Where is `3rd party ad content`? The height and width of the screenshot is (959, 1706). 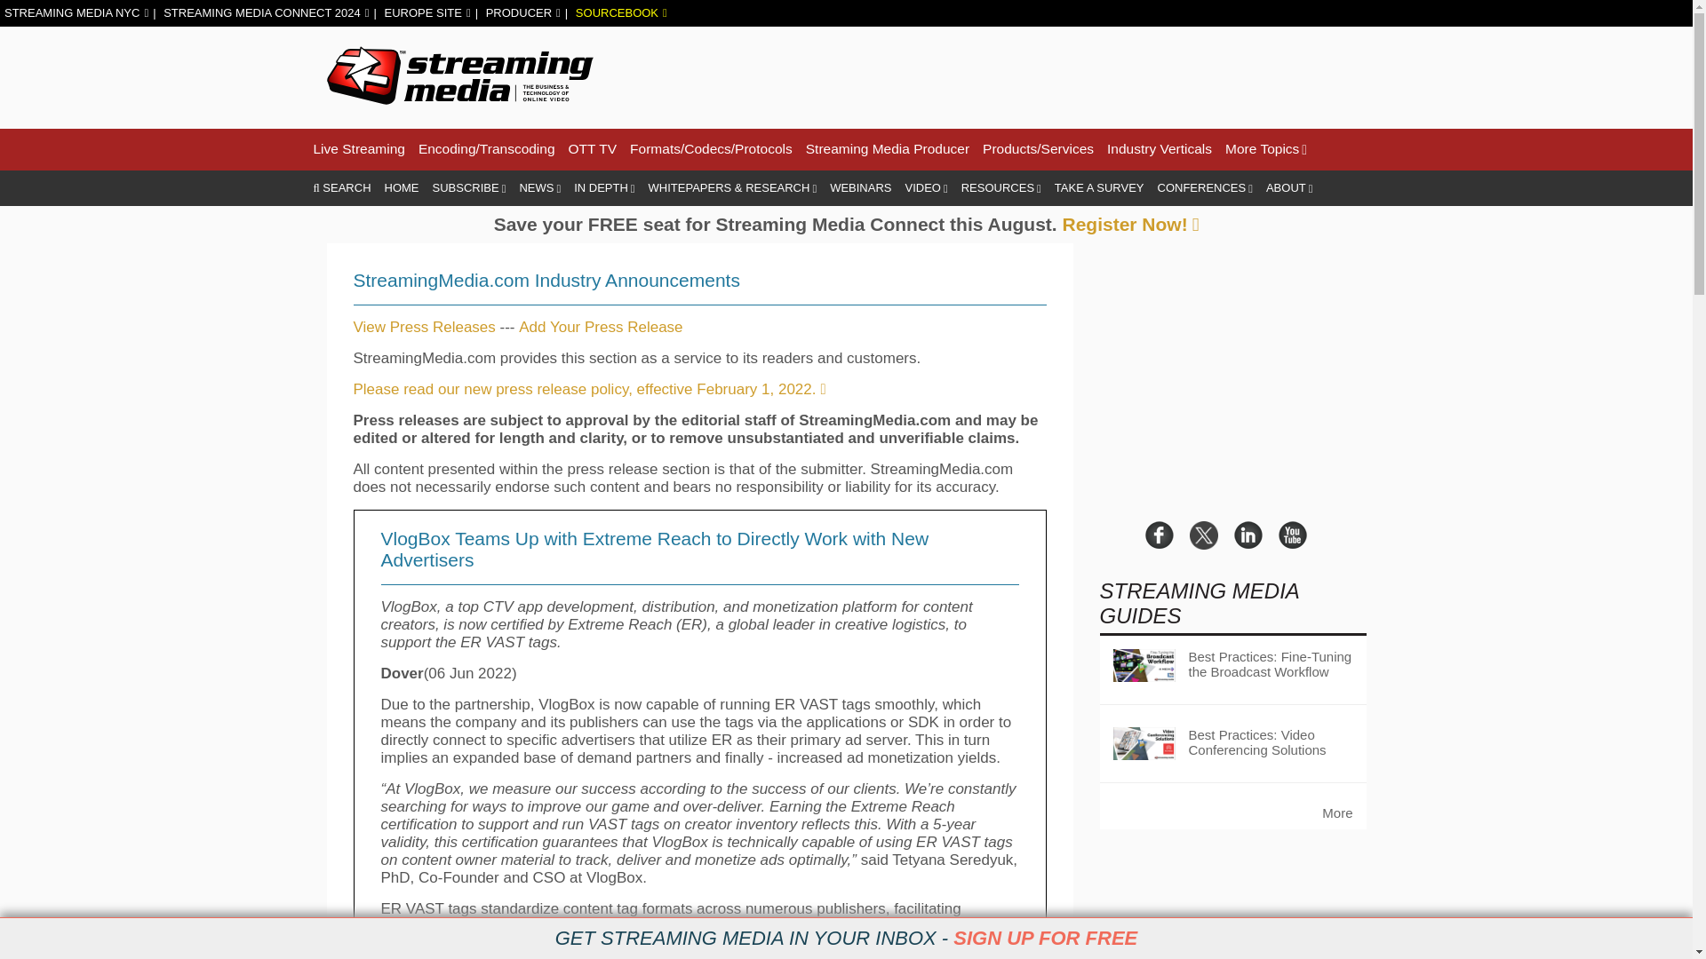
3rd party ad content is located at coordinates (1043, 75).